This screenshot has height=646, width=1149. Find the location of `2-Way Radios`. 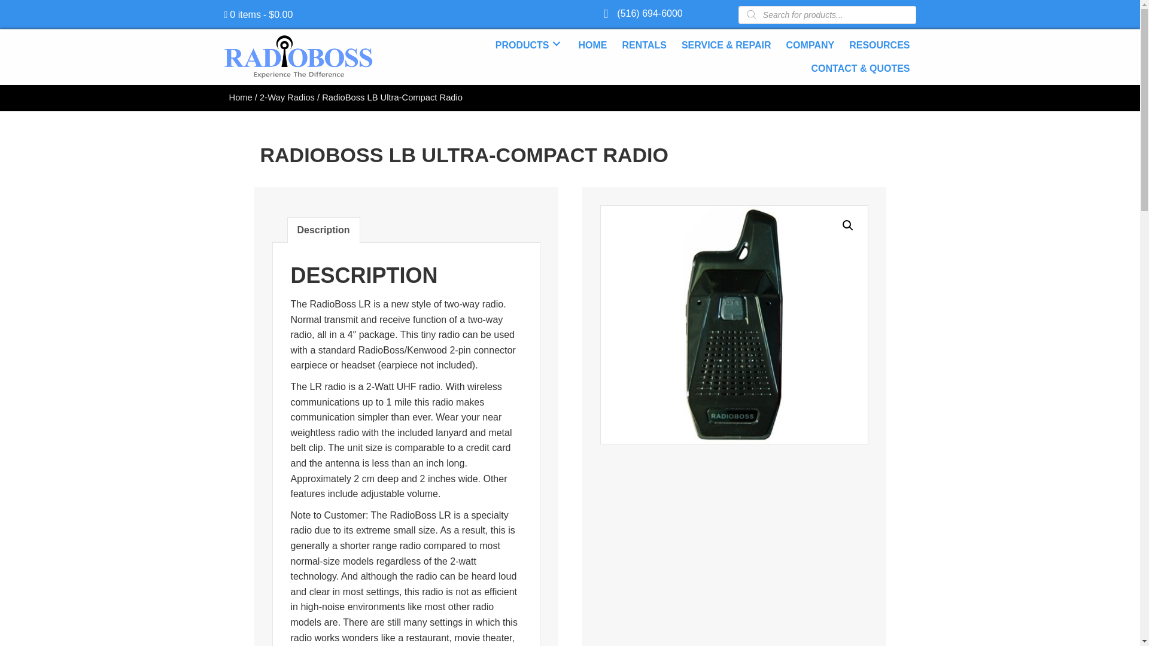

2-Way Radios is located at coordinates (287, 97).